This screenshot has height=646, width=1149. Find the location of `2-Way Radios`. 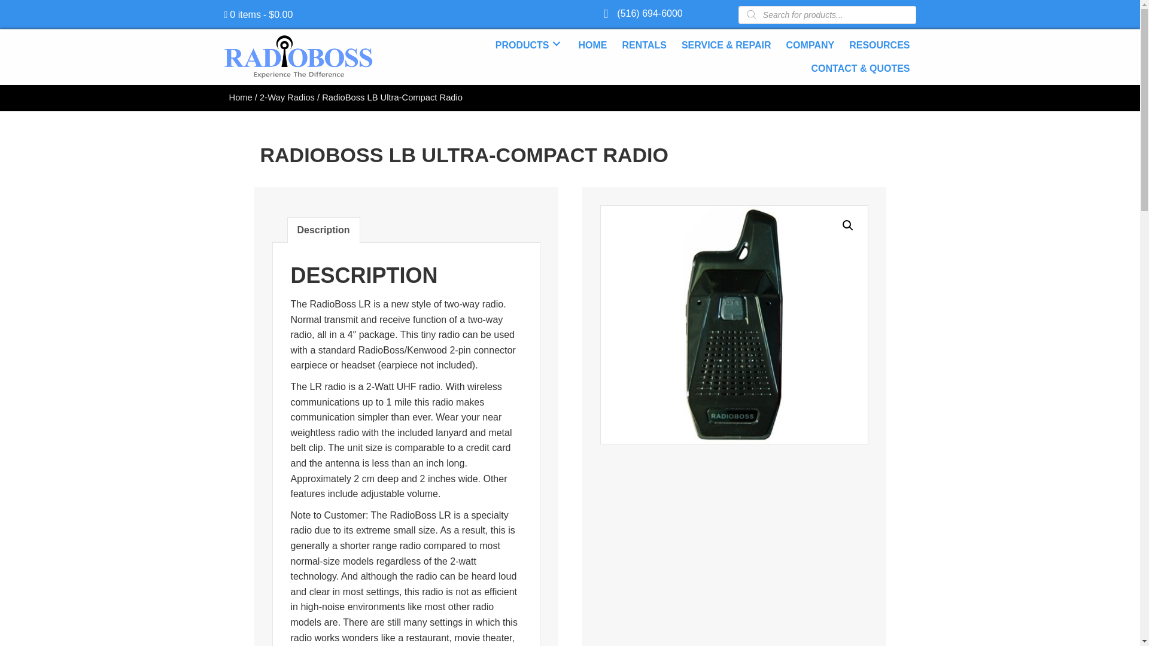

2-Way Radios is located at coordinates (287, 97).